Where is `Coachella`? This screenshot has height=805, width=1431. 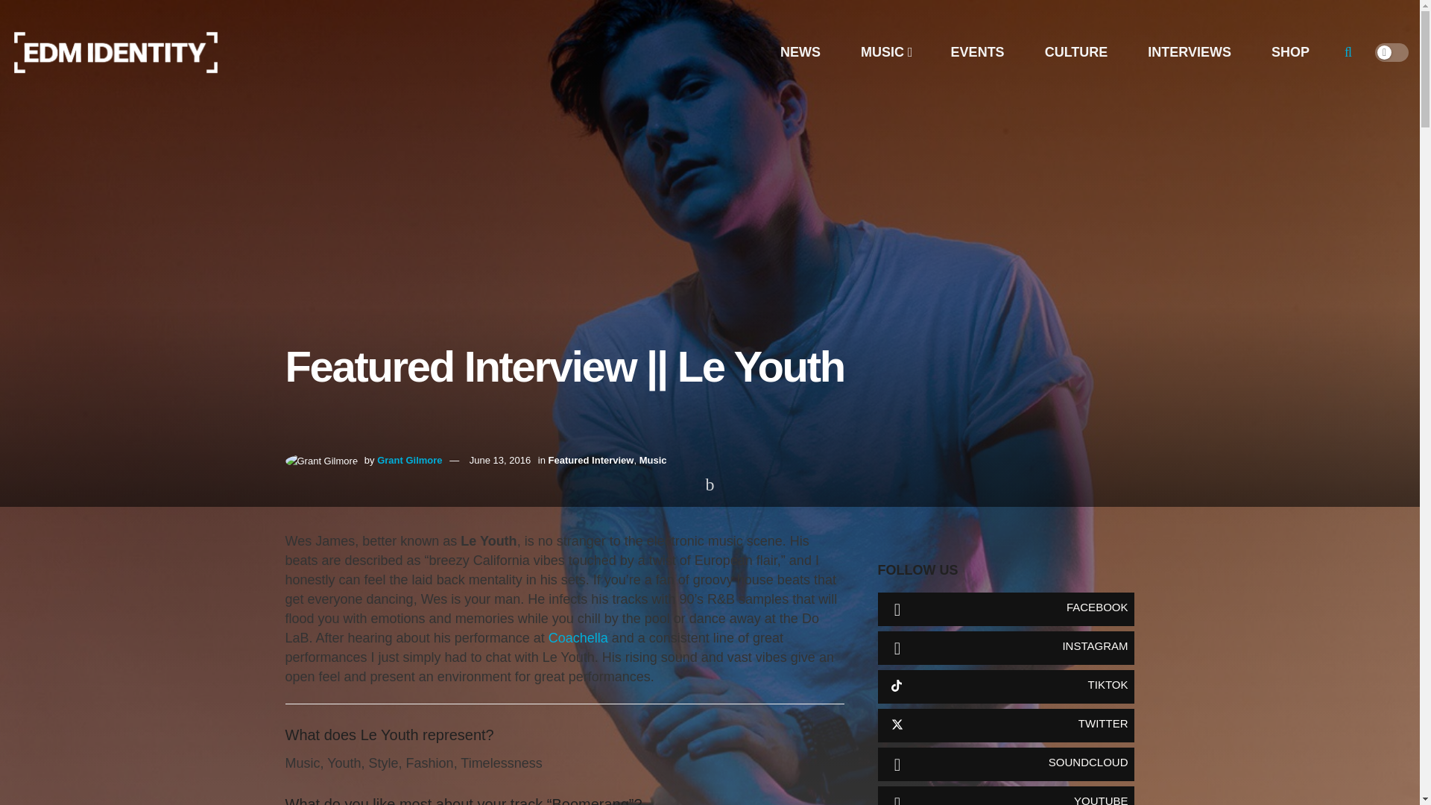 Coachella is located at coordinates (580, 638).